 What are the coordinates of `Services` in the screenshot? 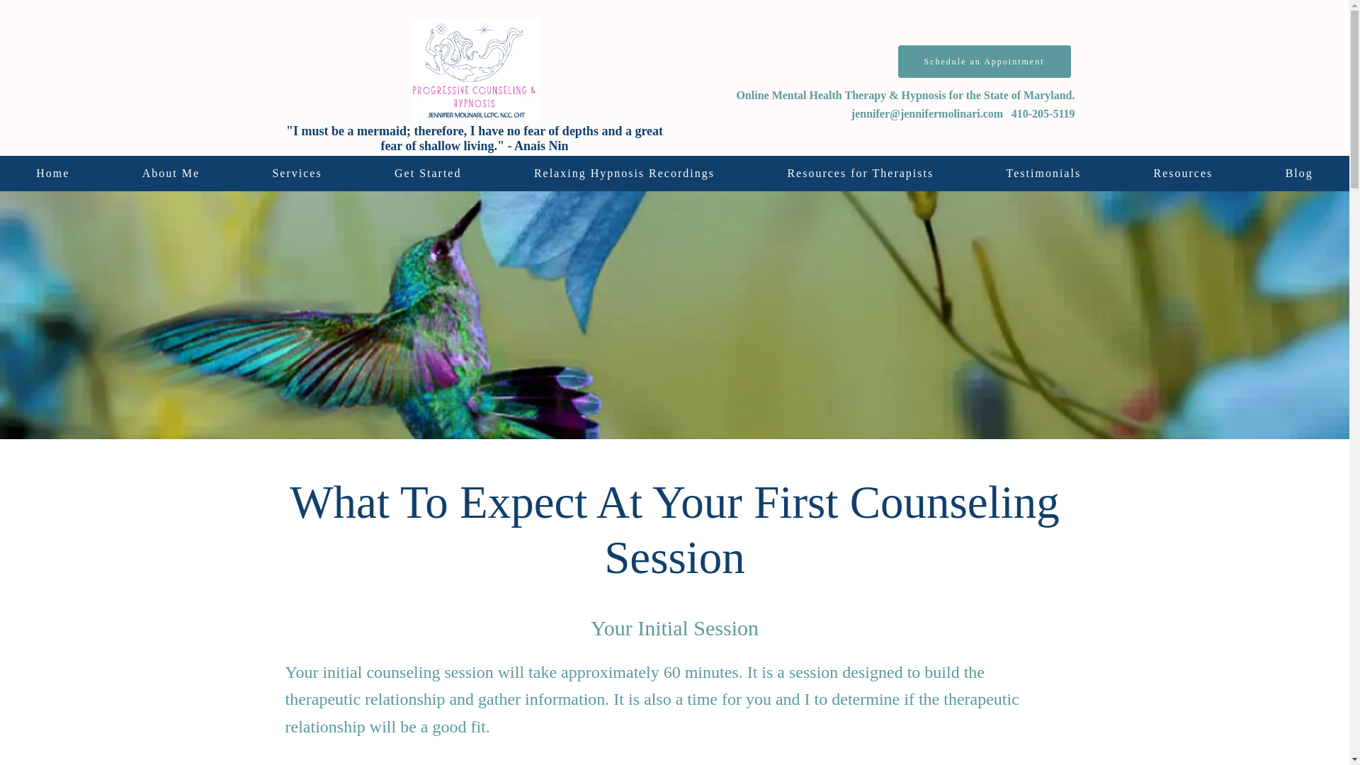 It's located at (297, 174).